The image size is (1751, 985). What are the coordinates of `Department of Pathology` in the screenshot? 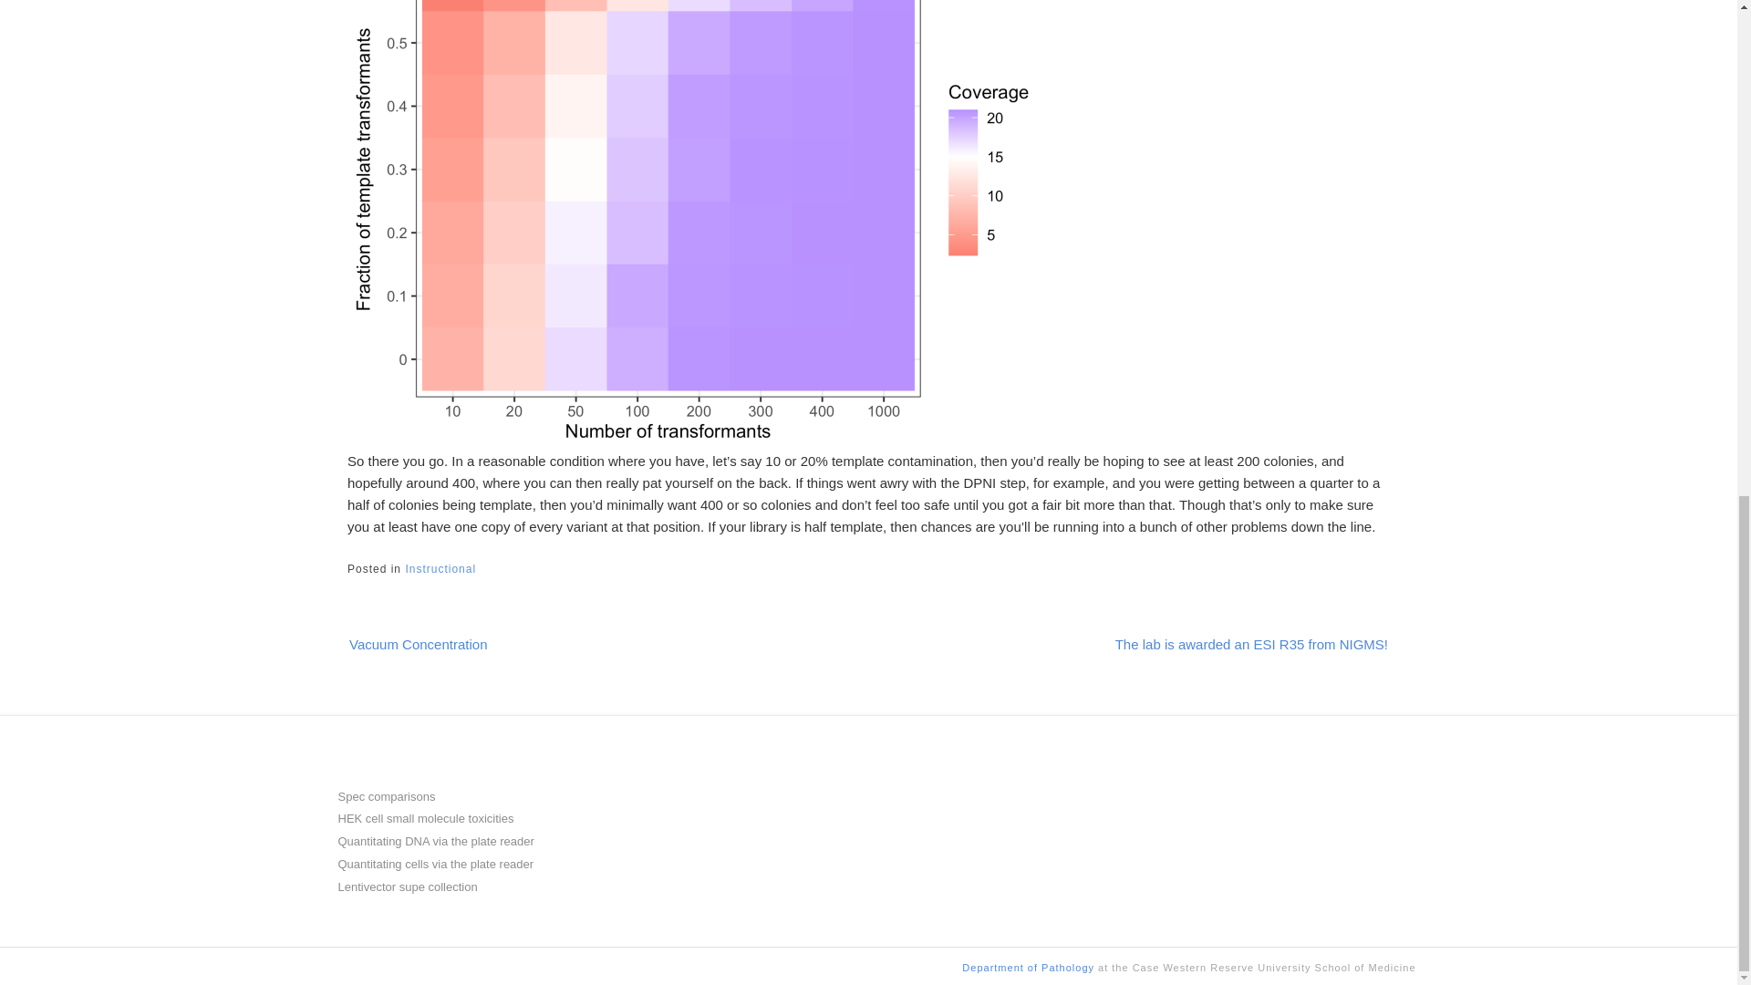 It's located at (1028, 968).